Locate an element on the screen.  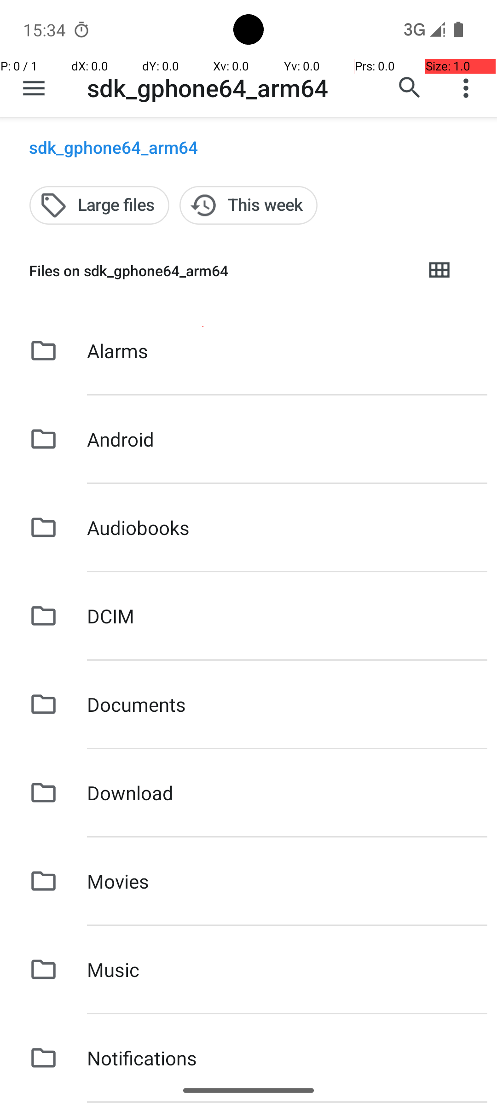
Android is located at coordinates (121, 439).